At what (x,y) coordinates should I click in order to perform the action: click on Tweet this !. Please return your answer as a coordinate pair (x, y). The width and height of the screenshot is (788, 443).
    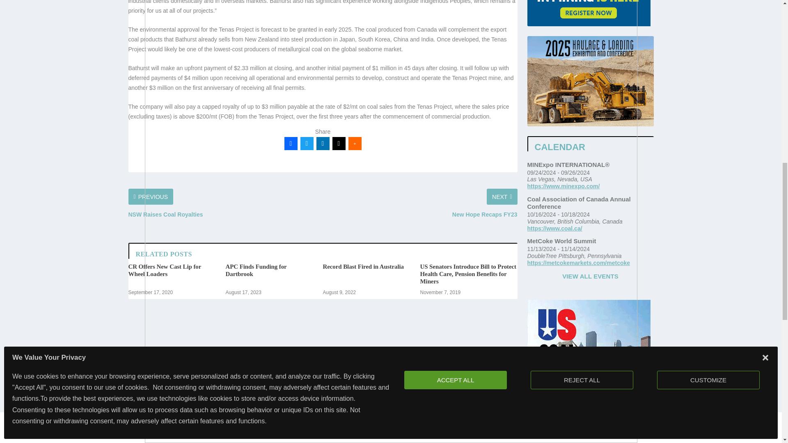
    Looking at the image, I should click on (307, 144).